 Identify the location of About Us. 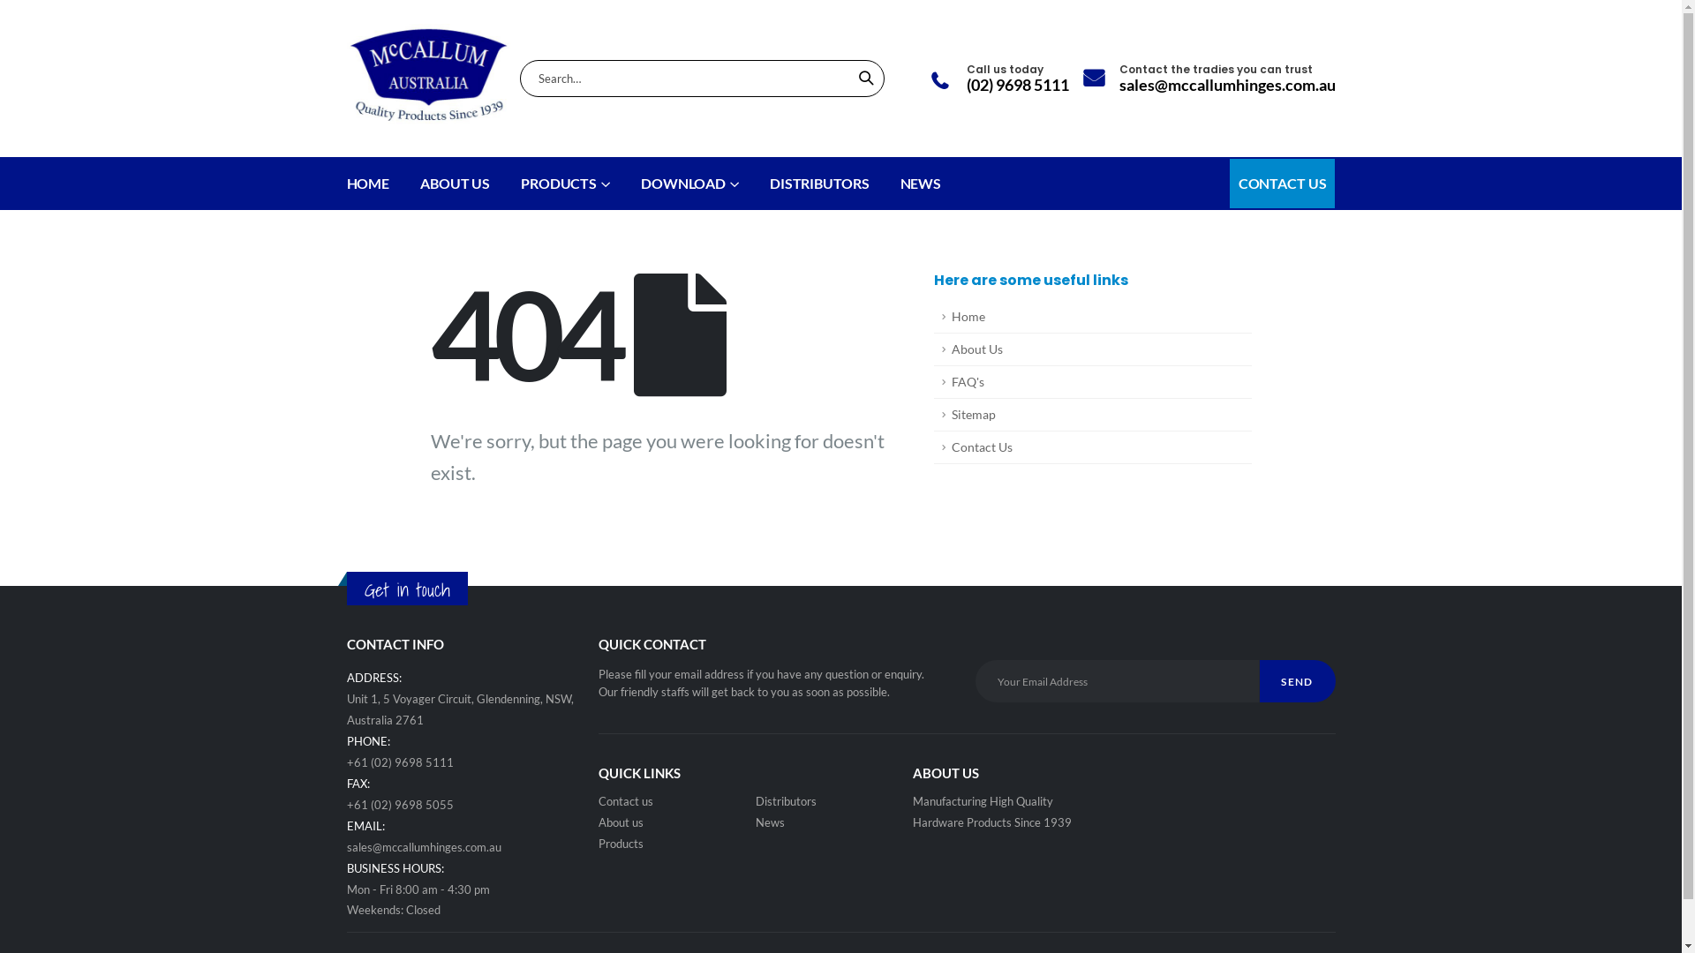
(1093, 349).